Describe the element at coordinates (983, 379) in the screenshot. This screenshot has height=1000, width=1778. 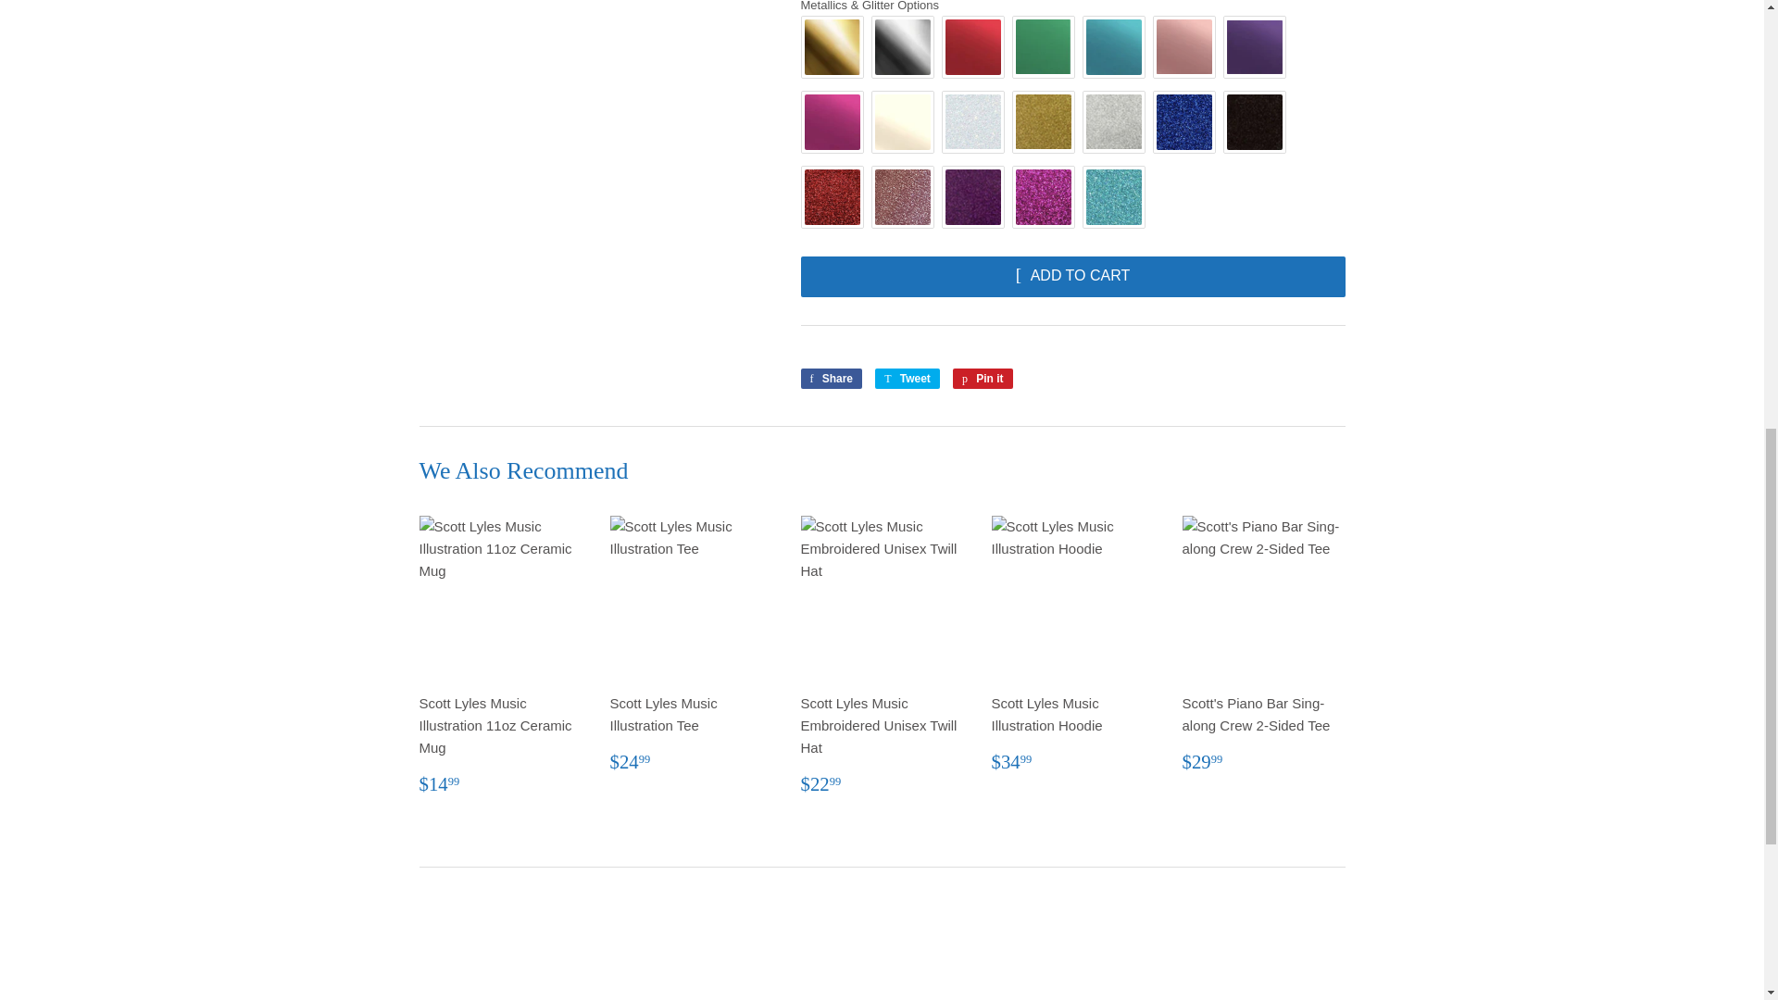
I see `Pin on Pinterest` at that location.